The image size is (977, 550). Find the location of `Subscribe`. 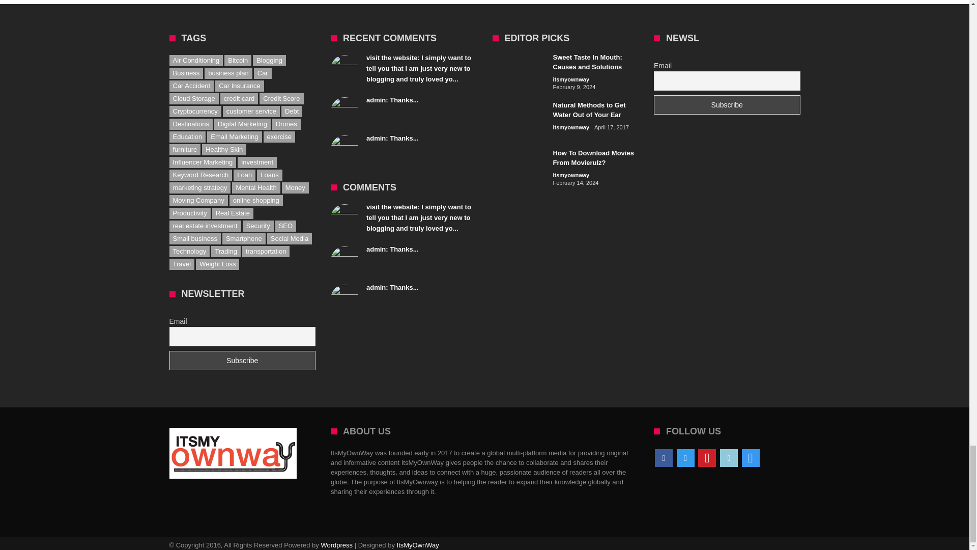

Subscribe is located at coordinates (727, 104).